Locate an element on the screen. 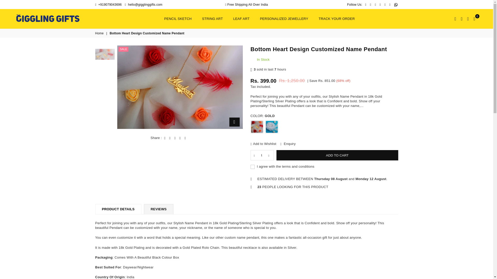 The width and height of the screenshot is (497, 279). Giggling Gifts on Linkedin is located at coordinates (385, 4).